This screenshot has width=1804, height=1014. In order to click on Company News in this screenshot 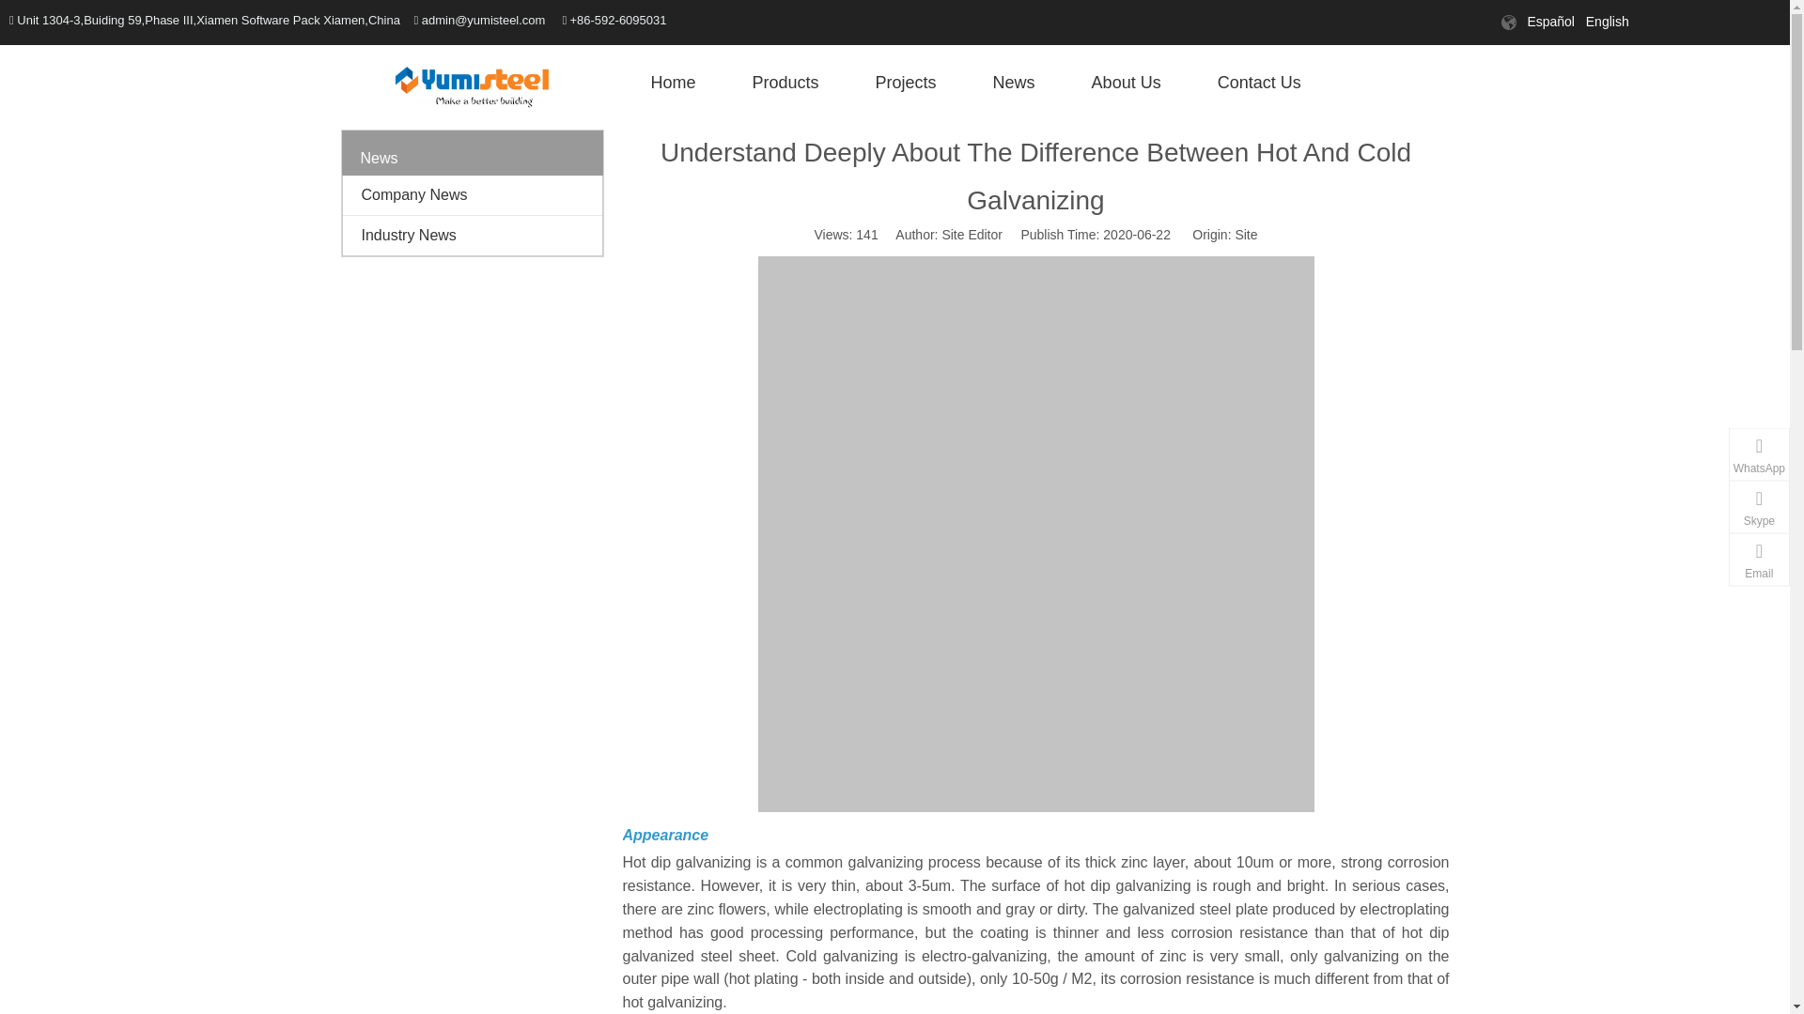, I will do `click(472, 194)`.